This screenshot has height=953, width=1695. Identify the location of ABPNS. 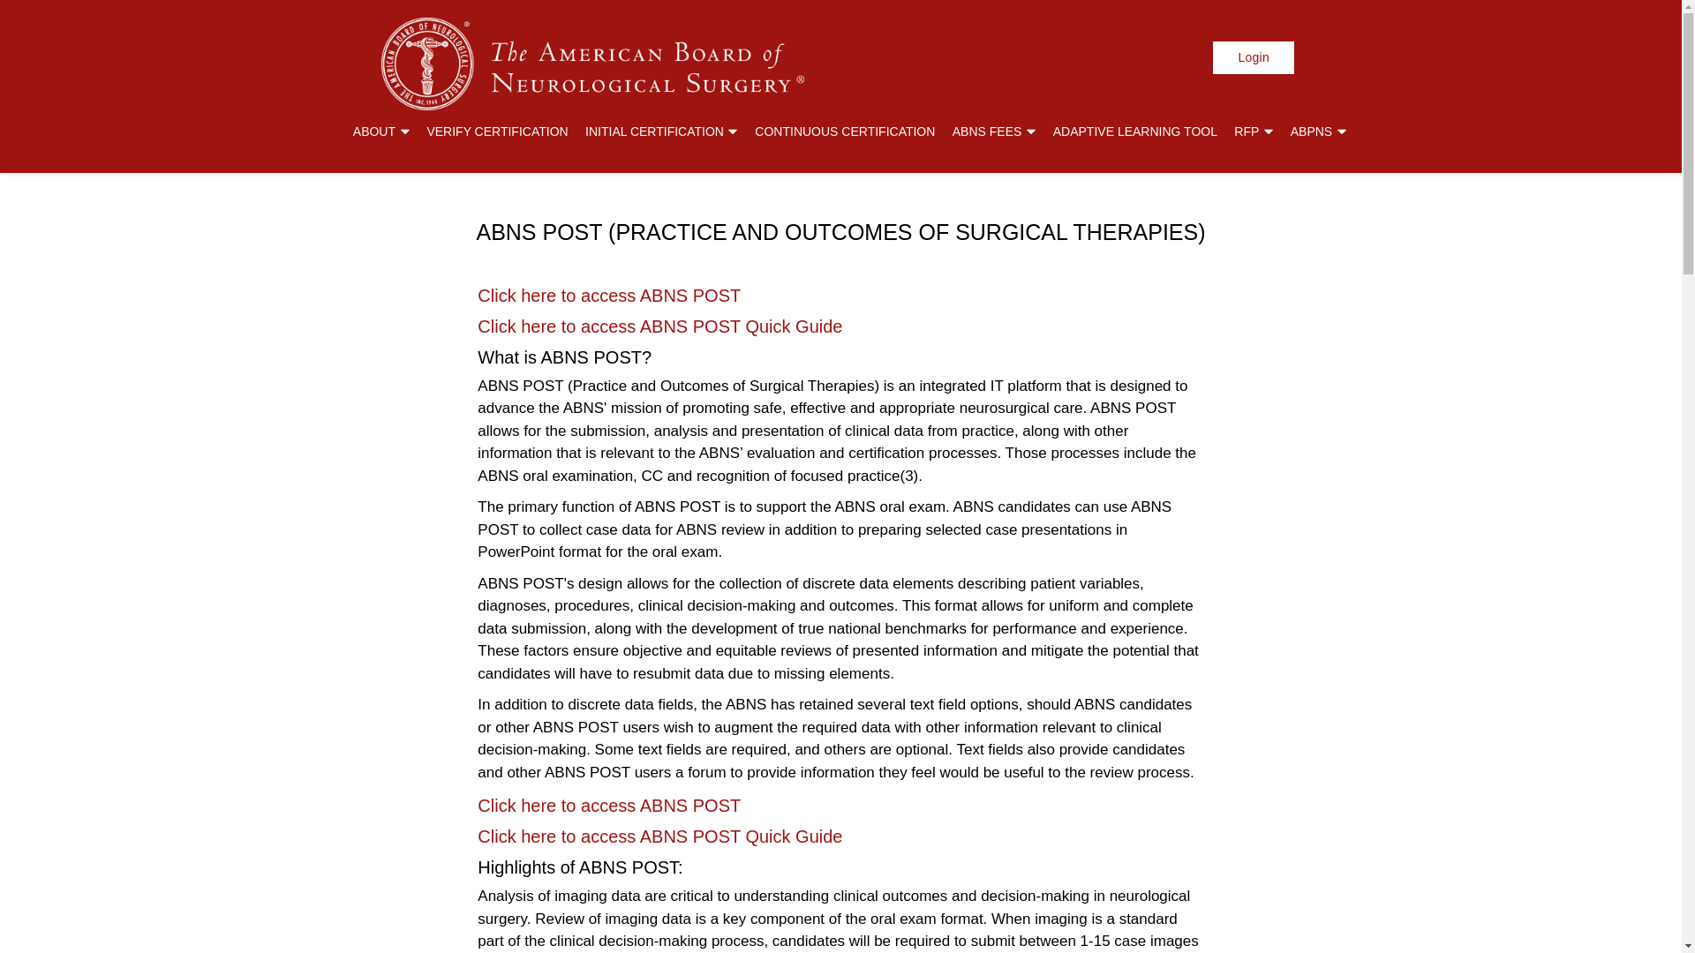
(1317, 131).